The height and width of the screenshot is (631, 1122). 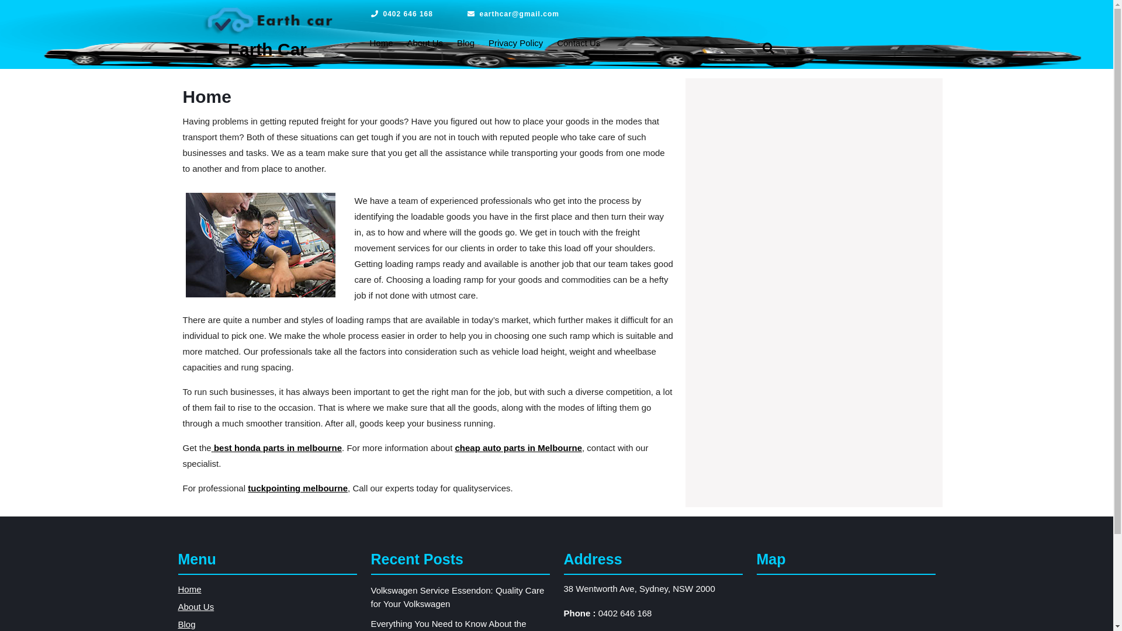 What do you see at coordinates (196, 606) in the screenshot?
I see `About Us` at bounding box center [196, 606].